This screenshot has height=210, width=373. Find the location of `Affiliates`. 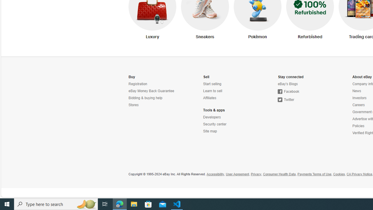

Affiliates is located at coordinates (210, 98).